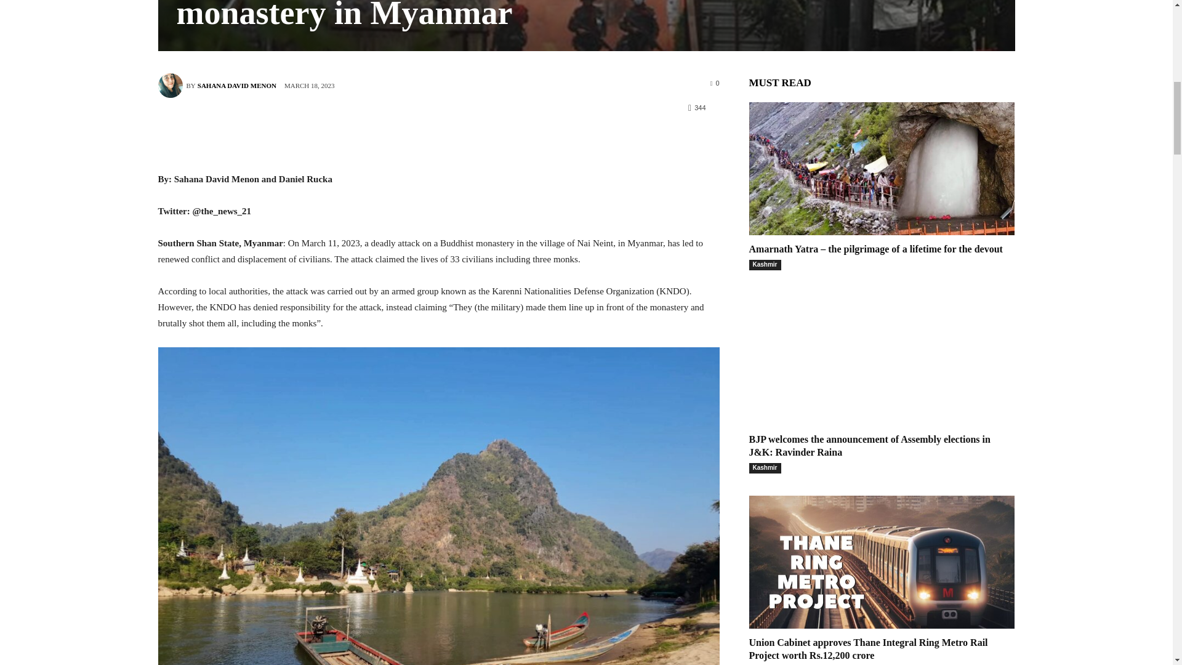 The image size is (1182, 665). What do you see at coordinates (715, 83) in the screenshot?
I see `0` at bounding box center [715, 83].